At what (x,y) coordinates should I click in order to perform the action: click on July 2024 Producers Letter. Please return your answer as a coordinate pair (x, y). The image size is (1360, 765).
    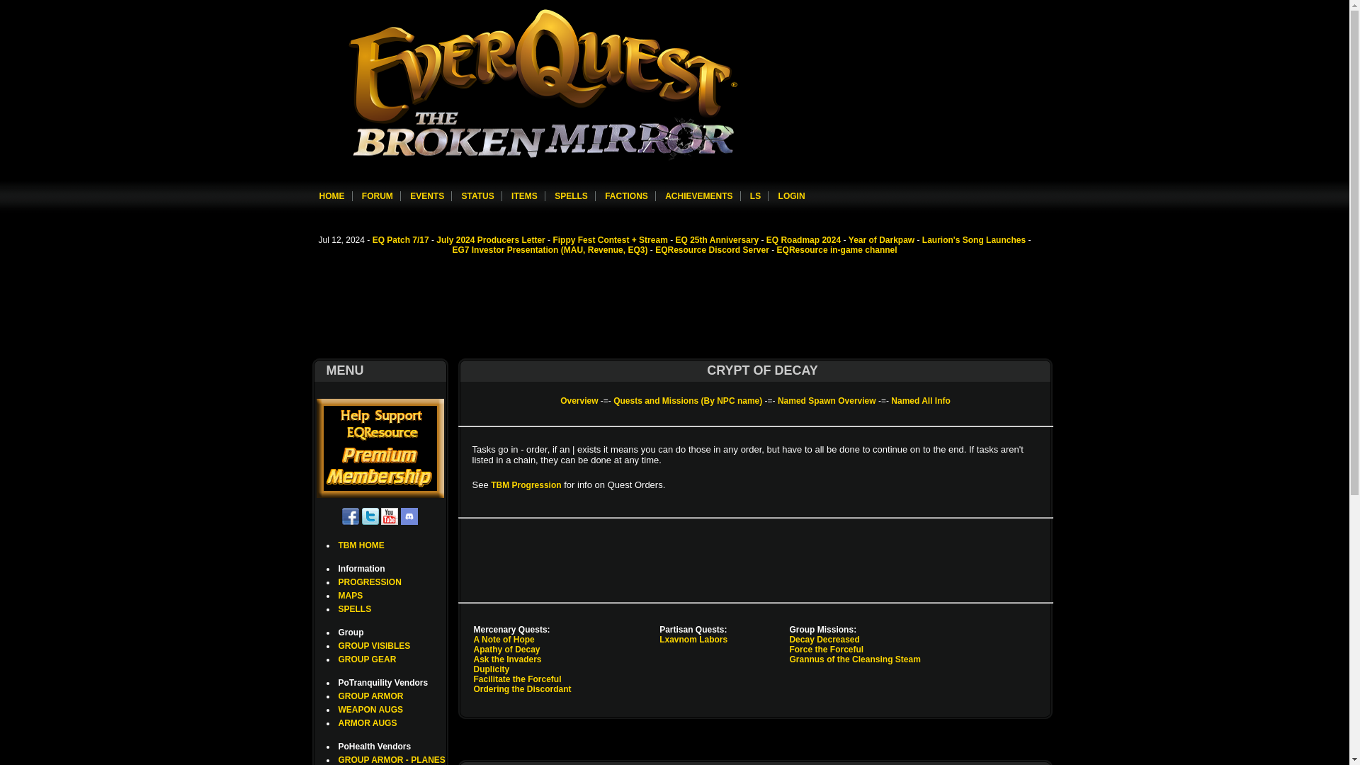
    Looking at the image, I should click on (490, 239).